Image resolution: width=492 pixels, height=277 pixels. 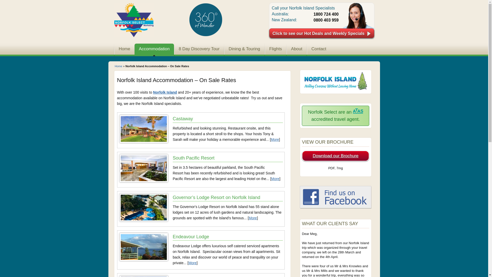 What do you see at coordinates (134, 20) in the screenshot?
I see `Norfolk Island Holidays from Norfolk Select` at bounding box center [134, 20].